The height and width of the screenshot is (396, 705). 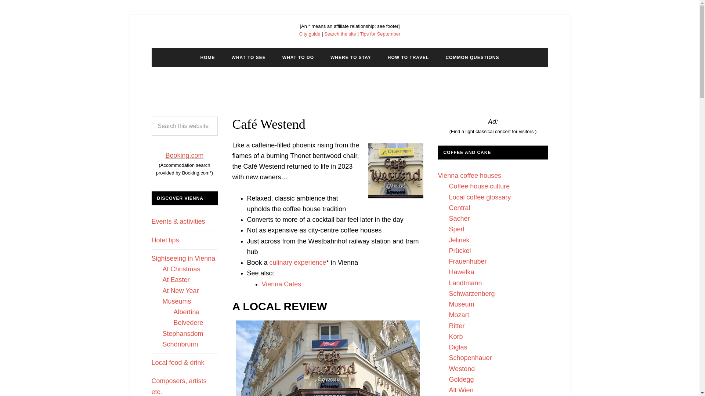 I want to click on Ritter, so click(x=456, y=326).